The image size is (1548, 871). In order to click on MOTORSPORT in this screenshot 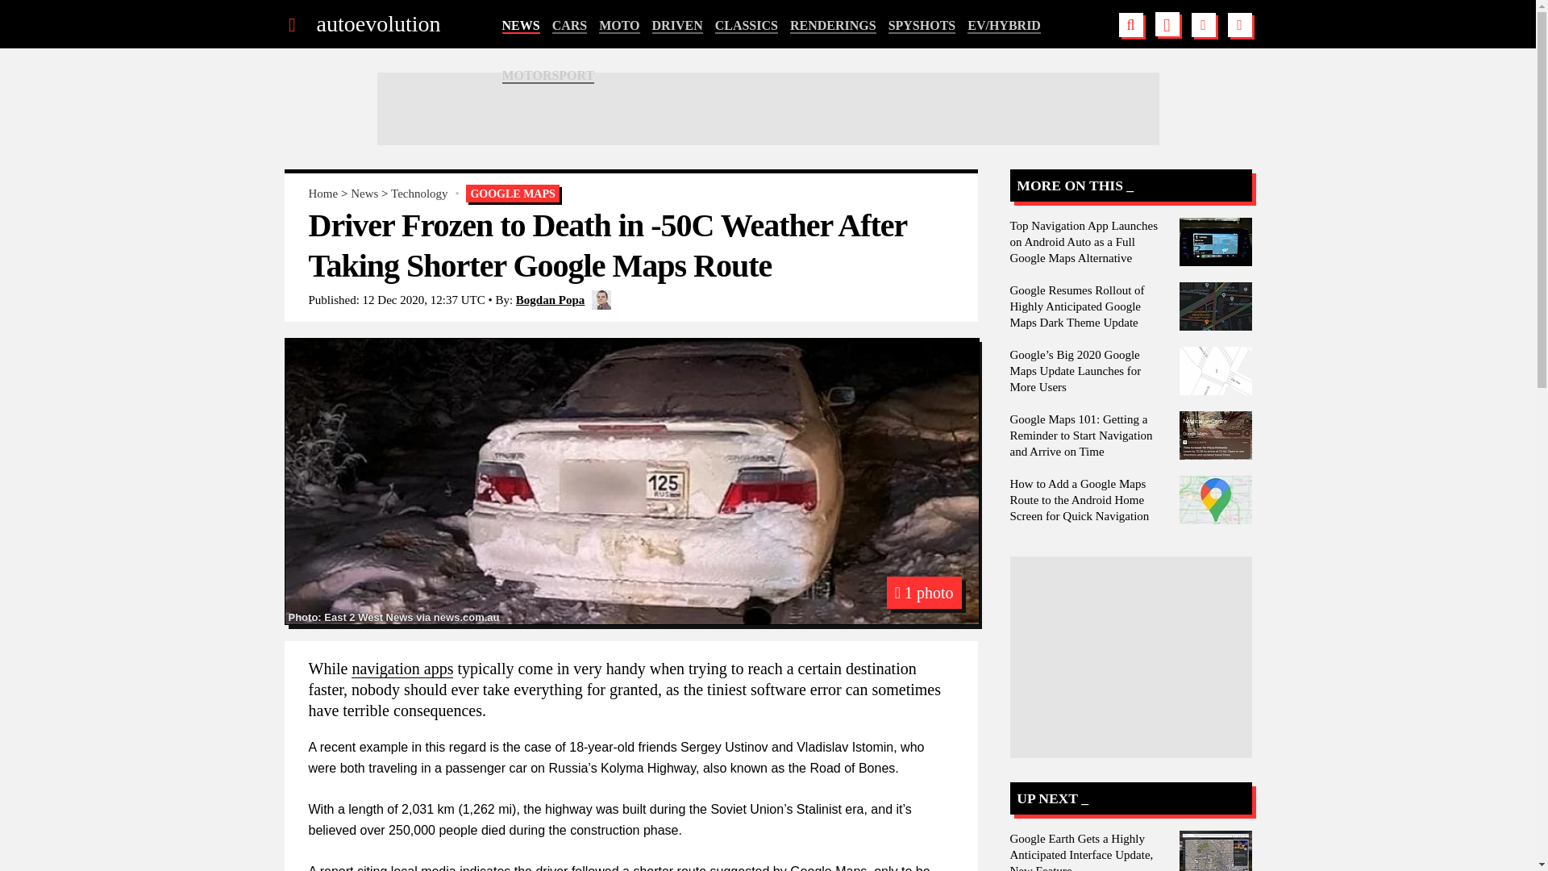, I will do `click(548, 76)`.